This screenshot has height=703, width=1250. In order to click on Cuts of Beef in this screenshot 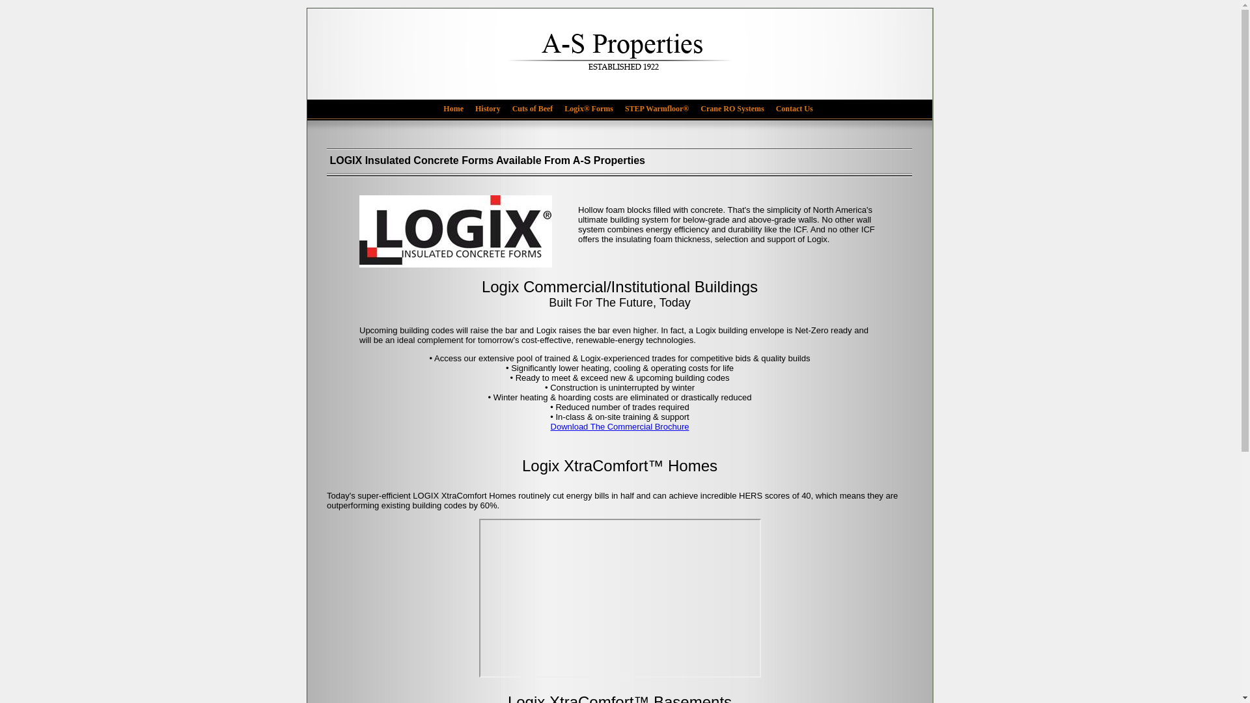, I will do `click(538, 109)`.